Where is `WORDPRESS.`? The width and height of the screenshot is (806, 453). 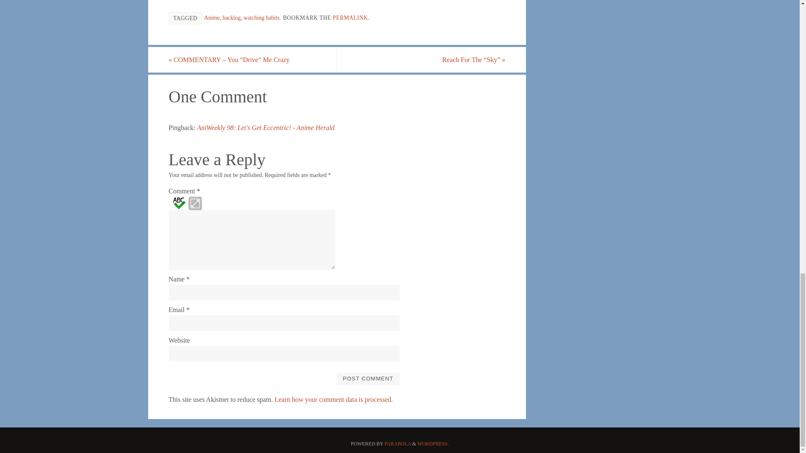
WORDPRESS. is located at coordinates (433, 443).